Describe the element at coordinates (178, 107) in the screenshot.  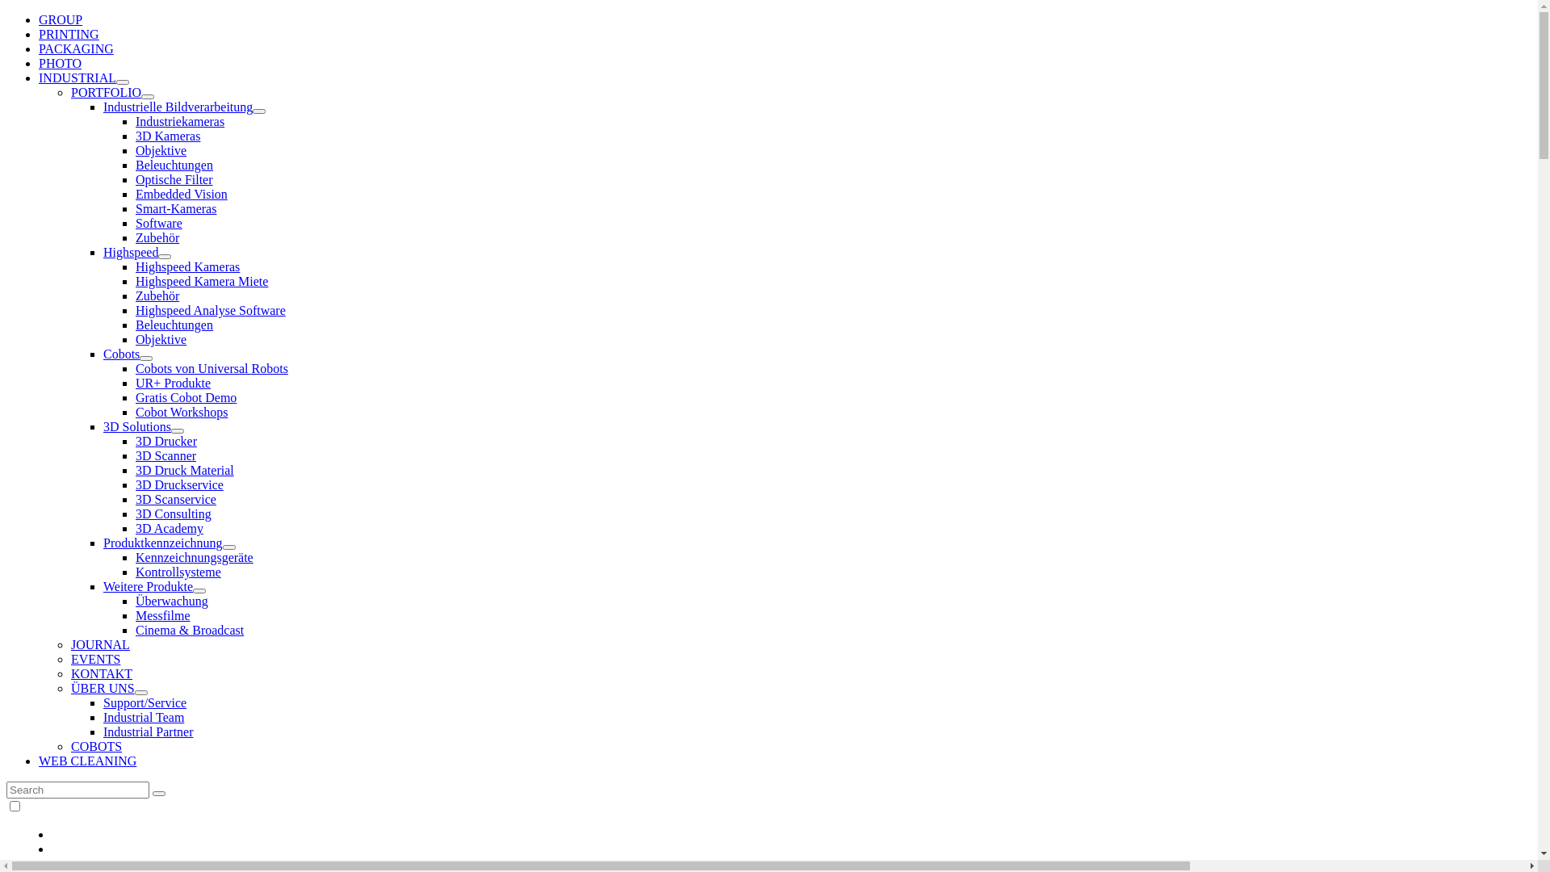
I see `Industrielle Bildverarbeitung` at that location.